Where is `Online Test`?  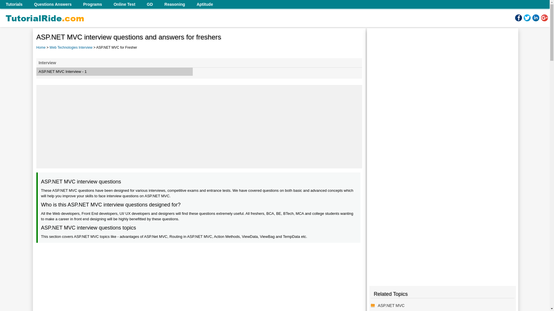 Online Test is located at coordinates (125, 4).